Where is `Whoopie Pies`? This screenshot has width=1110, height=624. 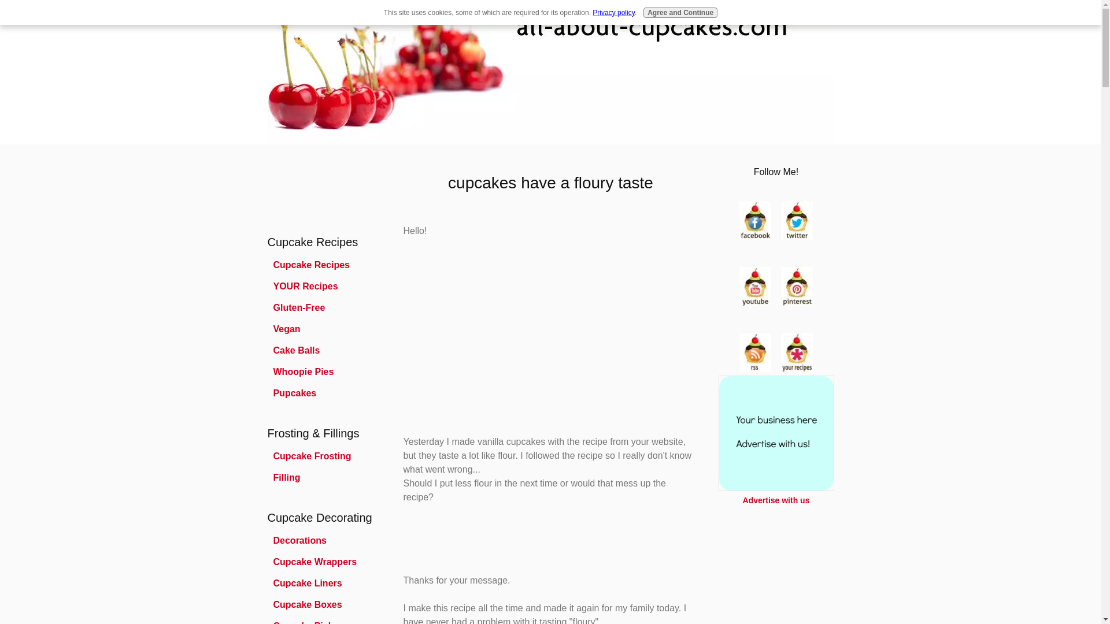 Whoopie Pies is located at coordinates (325, 372).